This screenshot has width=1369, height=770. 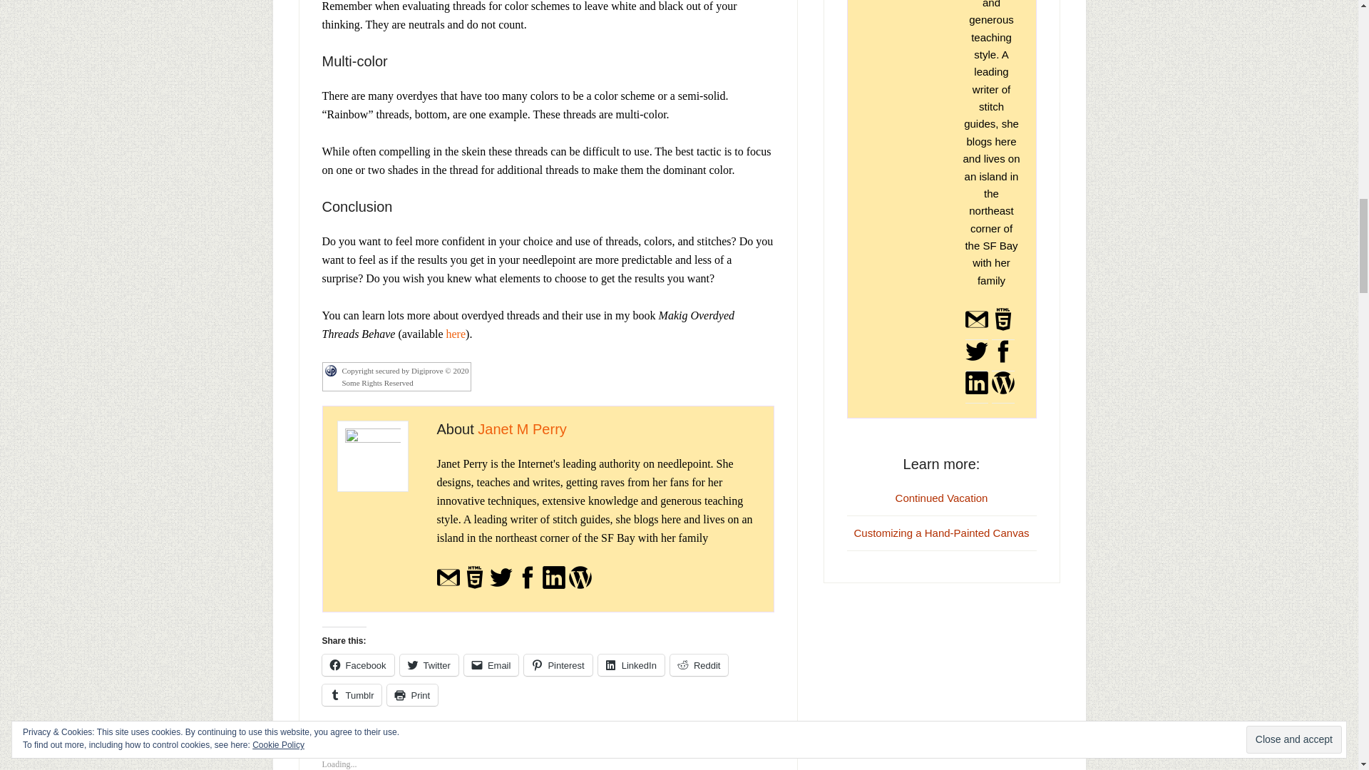 I want to click on Click to share on Tumblr, so click(x=352, y=695).